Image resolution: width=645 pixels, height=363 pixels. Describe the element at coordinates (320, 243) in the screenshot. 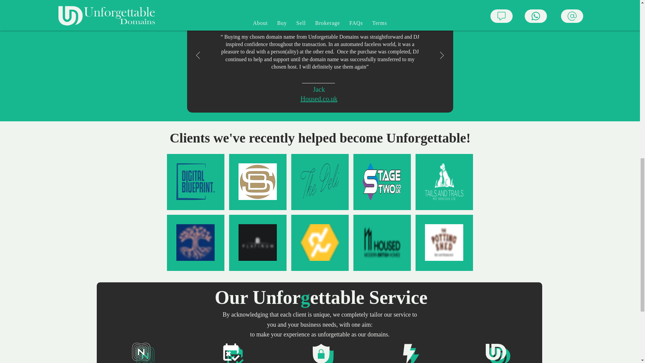

I see `DesignHive.co.uk` at that location.